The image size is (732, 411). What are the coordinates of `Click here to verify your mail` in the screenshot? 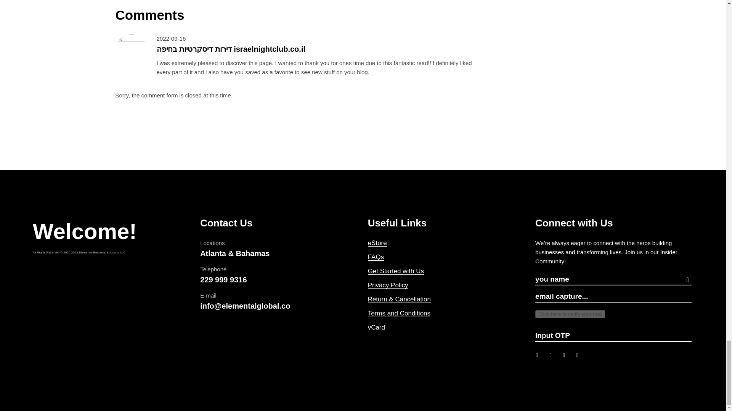 It's located at (570, 314).